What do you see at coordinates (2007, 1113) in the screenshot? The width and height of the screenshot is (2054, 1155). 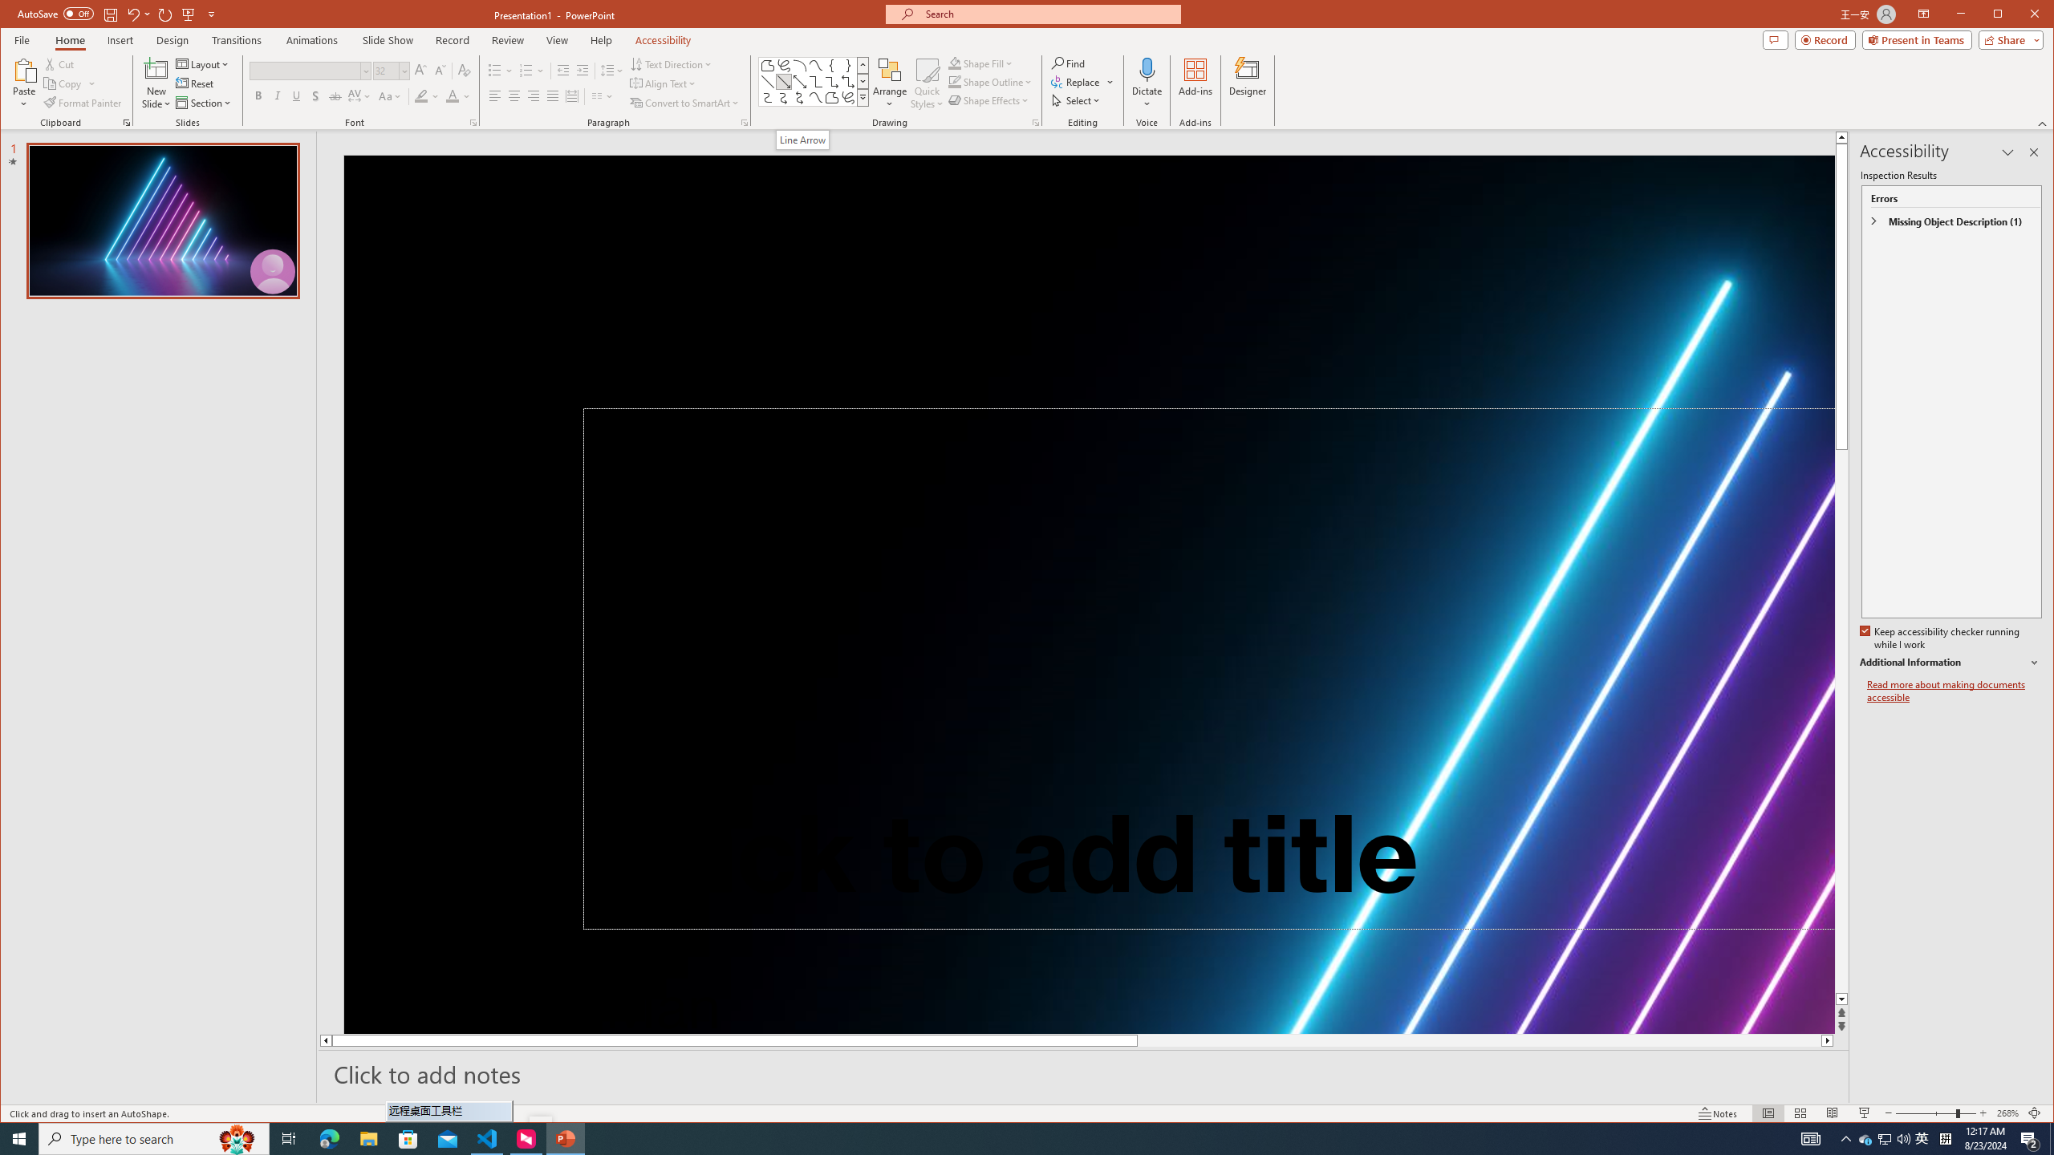 I see `Zoom 268%` at bounding box center [2007, 1113].